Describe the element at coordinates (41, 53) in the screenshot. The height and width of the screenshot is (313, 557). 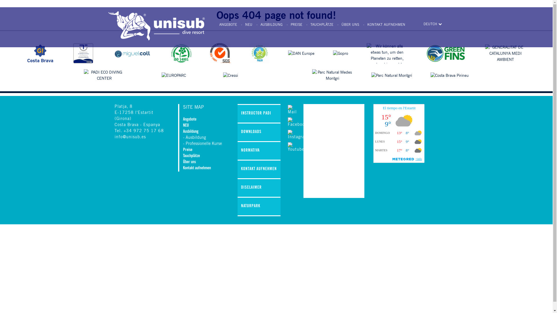
I see `Costa Brava` at that location.